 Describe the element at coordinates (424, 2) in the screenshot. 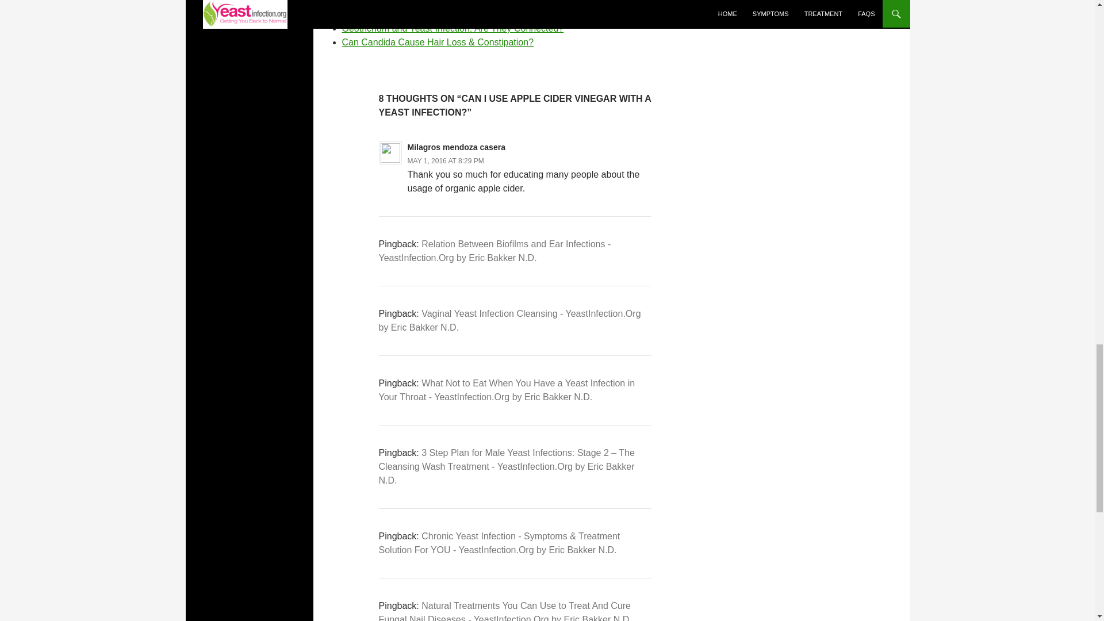

I see `Can I Have Apples on the Candida Diet?` at that location.